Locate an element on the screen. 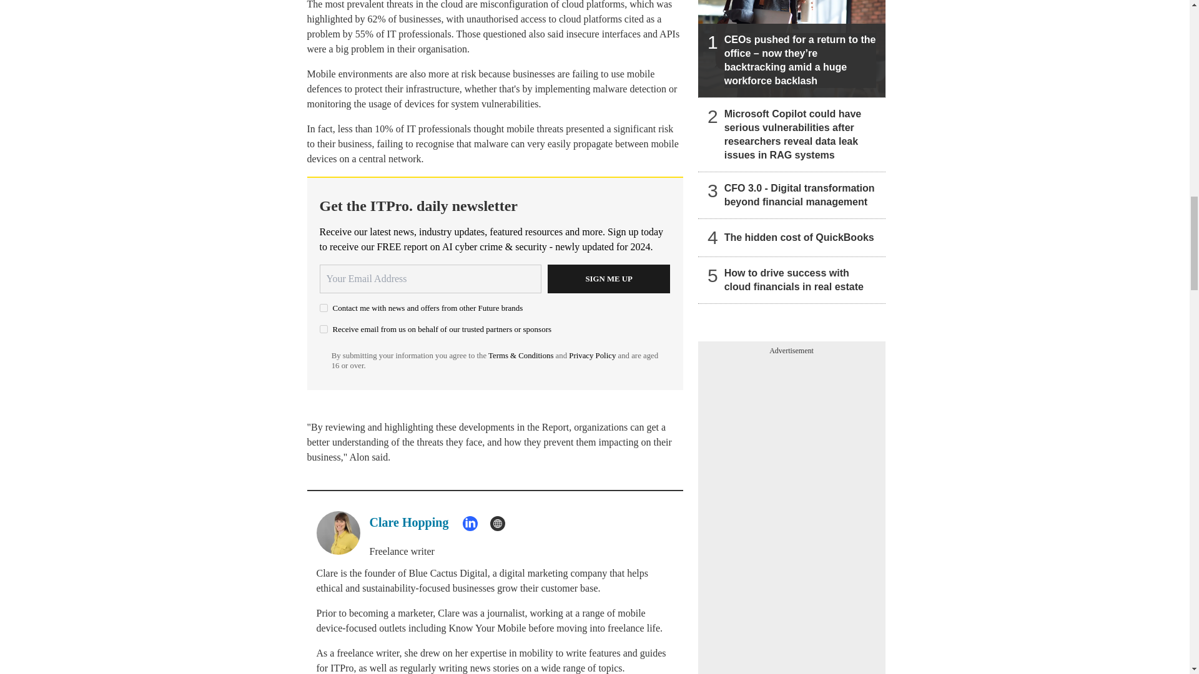  on is located at coordinates (323, 308).